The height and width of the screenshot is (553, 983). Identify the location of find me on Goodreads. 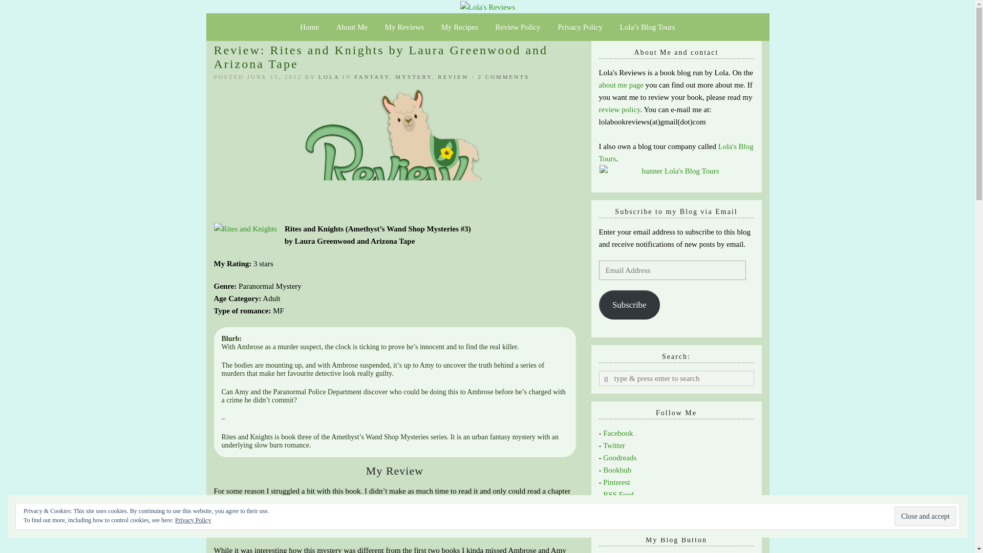
(619, 457).